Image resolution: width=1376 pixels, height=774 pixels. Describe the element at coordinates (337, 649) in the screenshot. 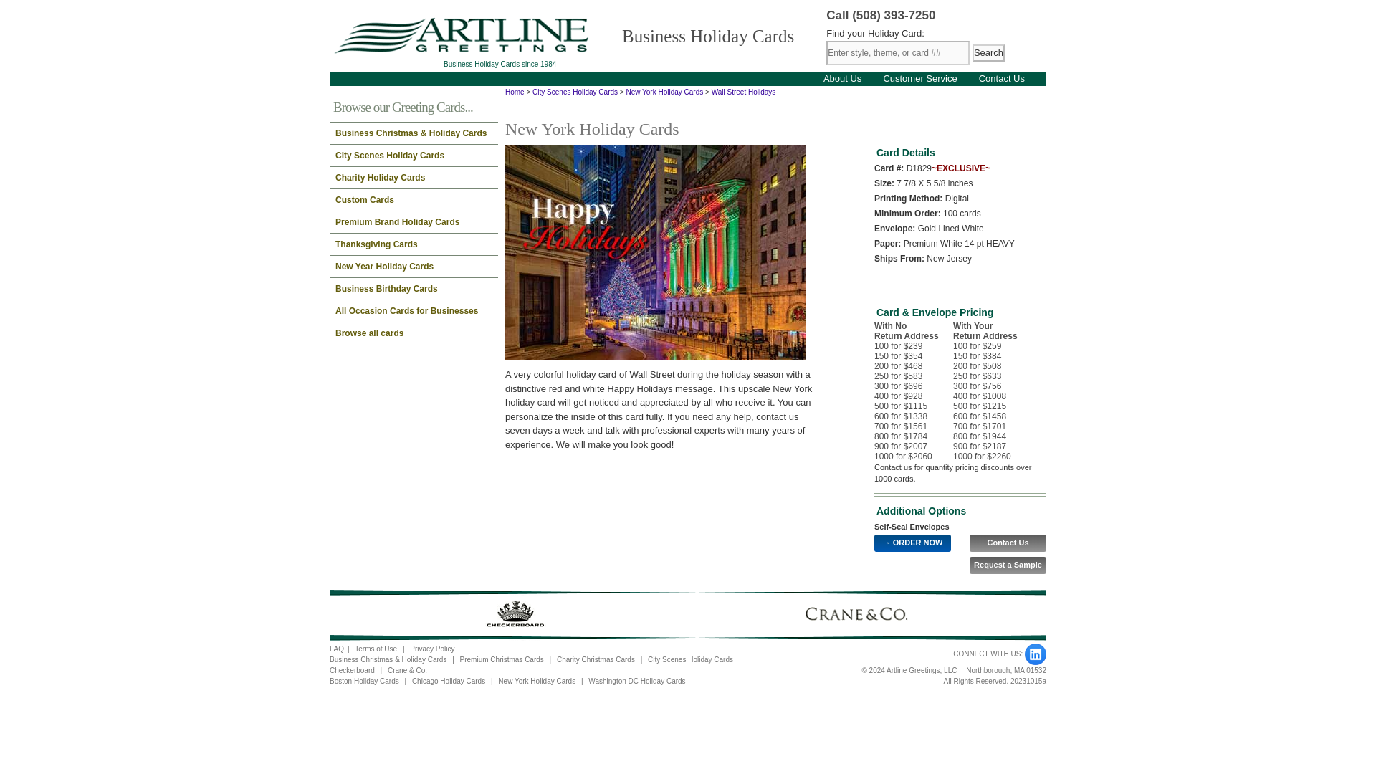

I see `FAQ` at that location.